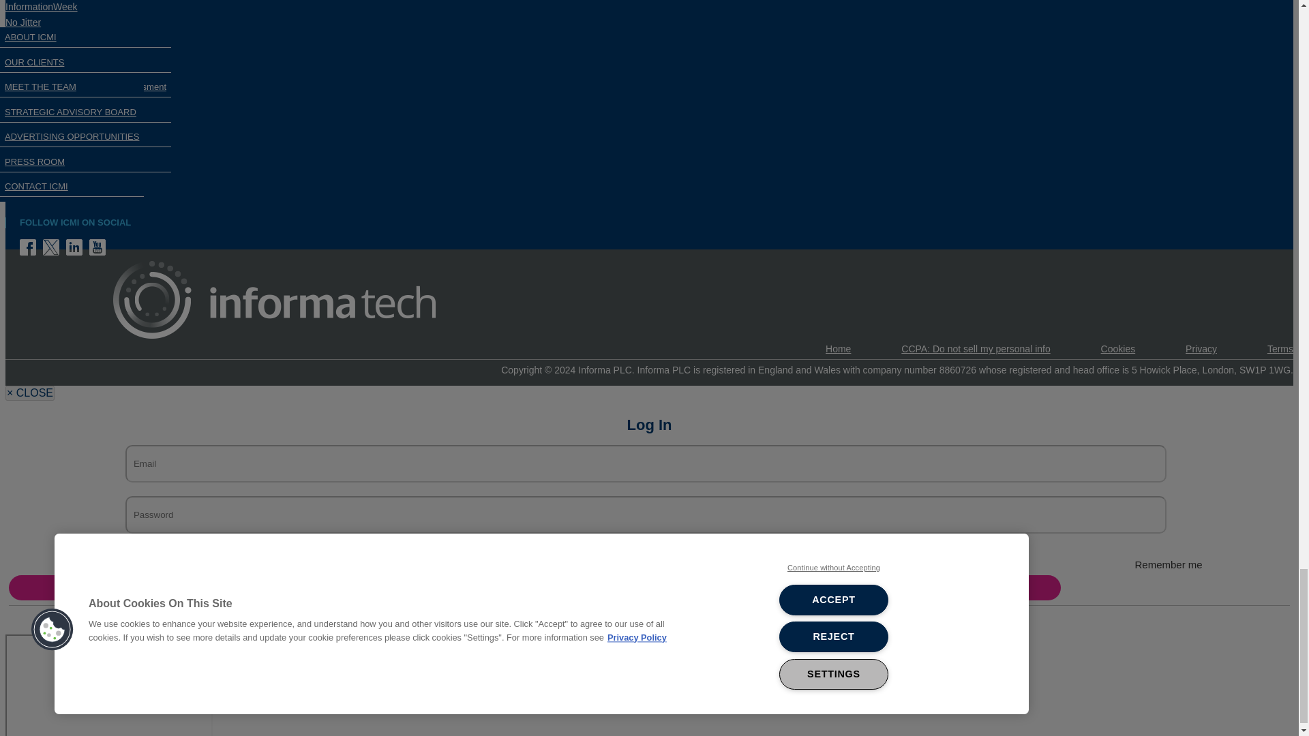 The height and width of the screenshot is (736, 1309). I want to click on No Jitter, so click(22, 22).